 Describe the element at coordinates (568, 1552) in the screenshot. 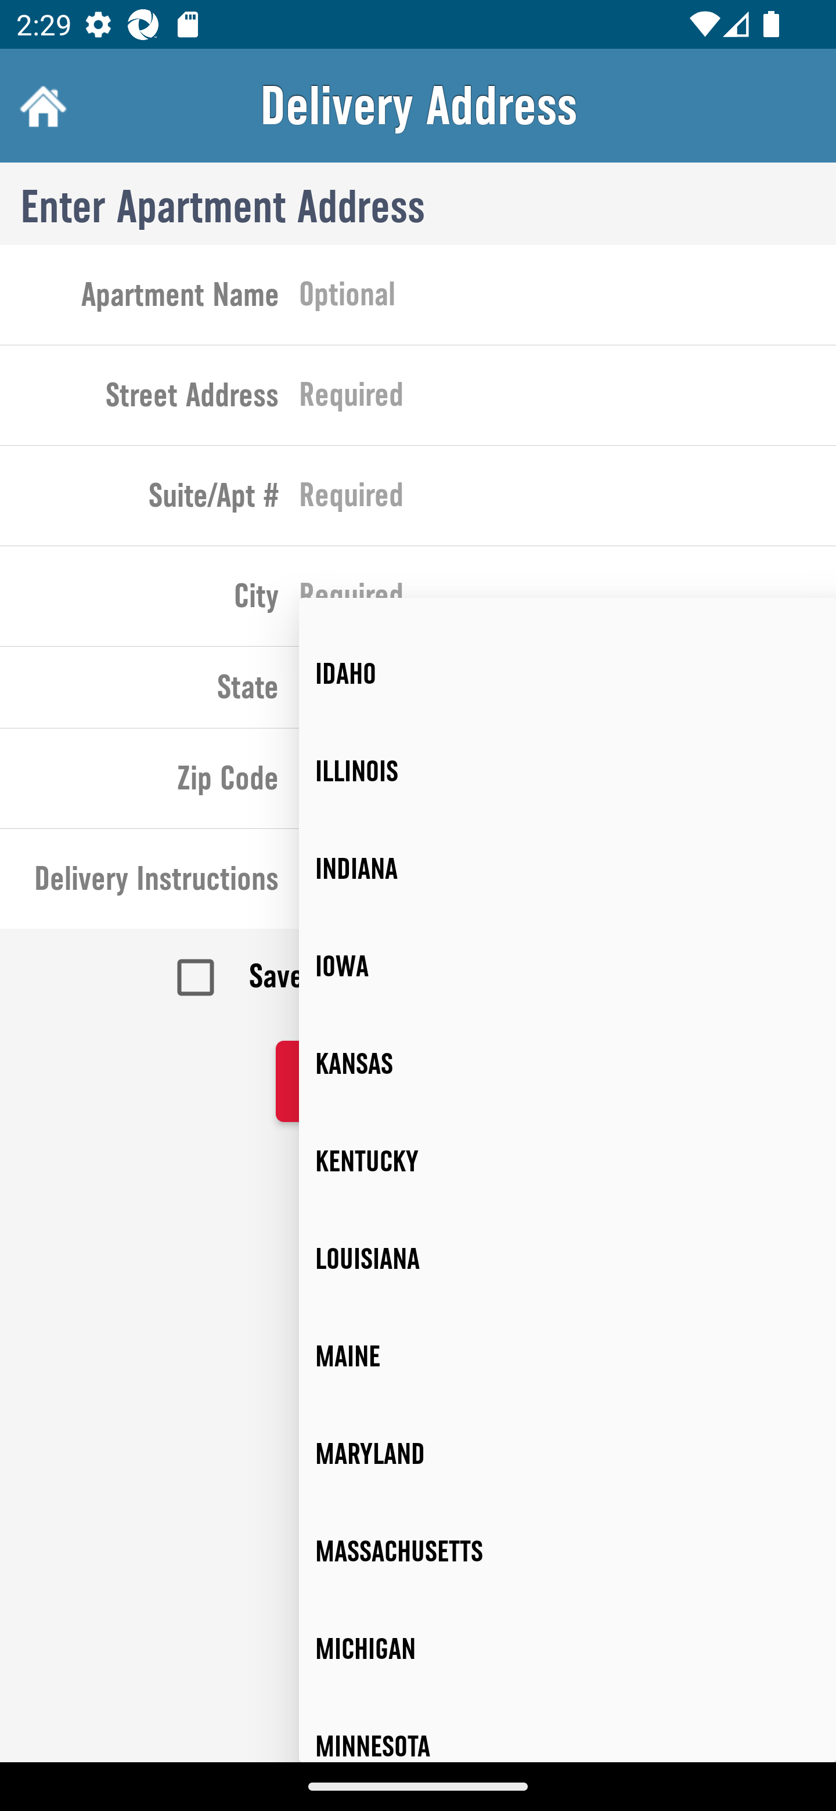

I see `MASSACHUSETTS` at that location.